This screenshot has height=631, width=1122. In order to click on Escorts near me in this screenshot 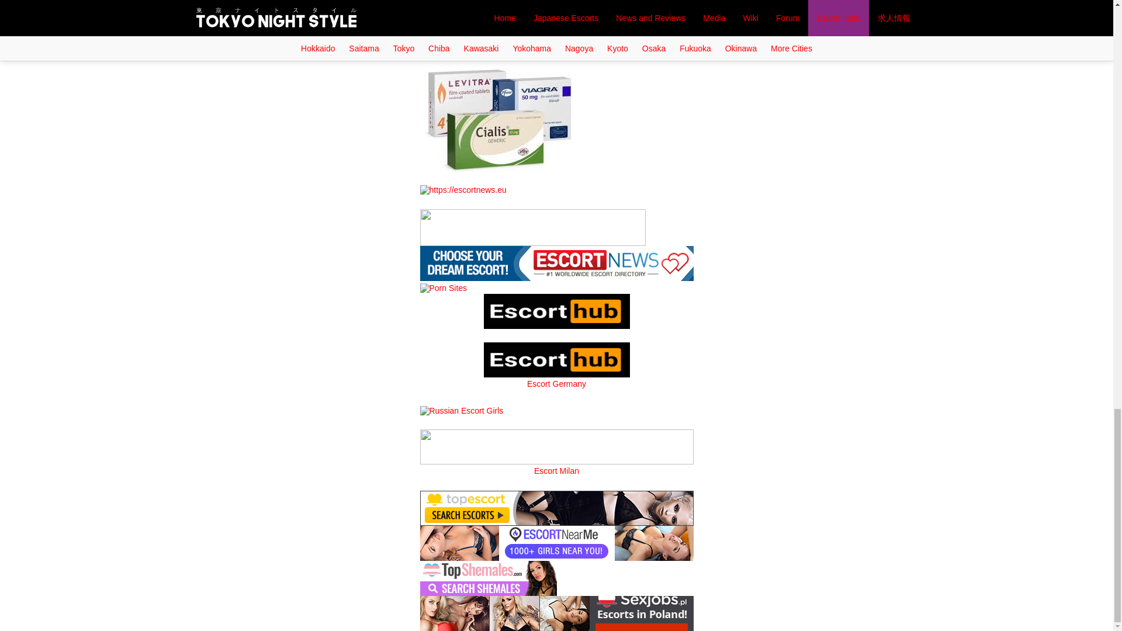, I will do `click(556, 262)`.